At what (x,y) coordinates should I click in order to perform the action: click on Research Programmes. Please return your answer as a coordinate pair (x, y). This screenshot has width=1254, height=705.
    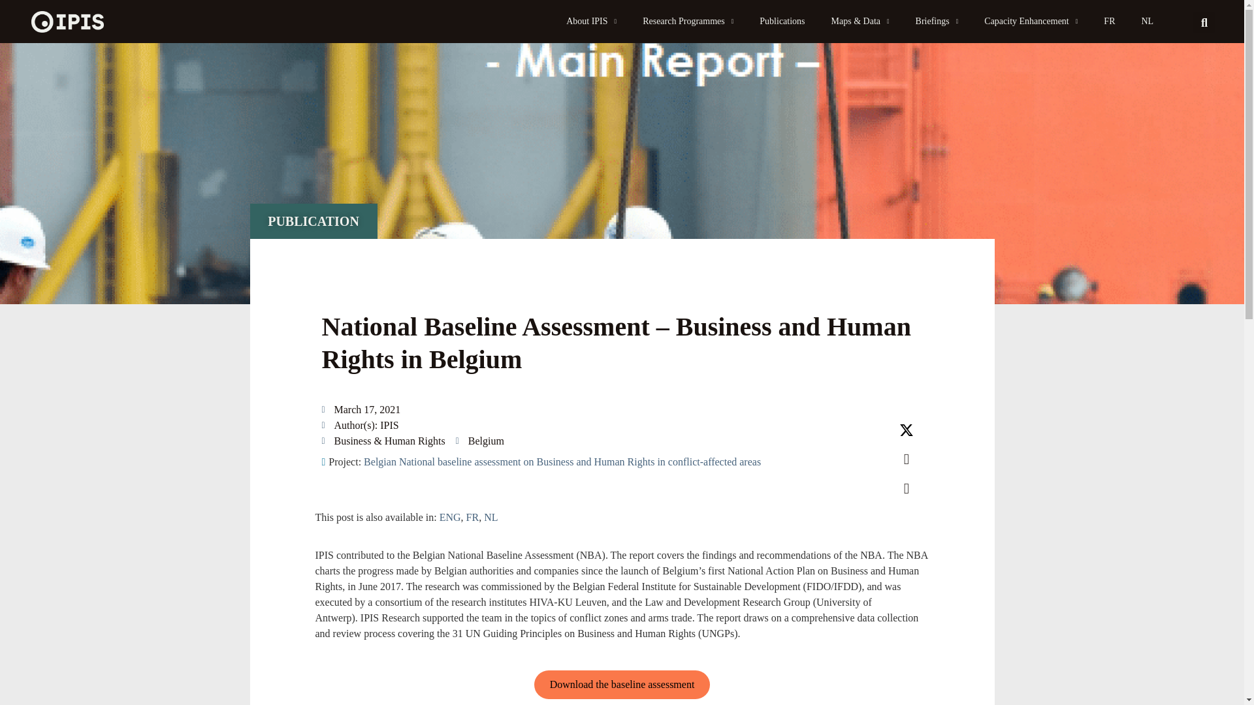
    Looking at the image, I should click on (687, 21).